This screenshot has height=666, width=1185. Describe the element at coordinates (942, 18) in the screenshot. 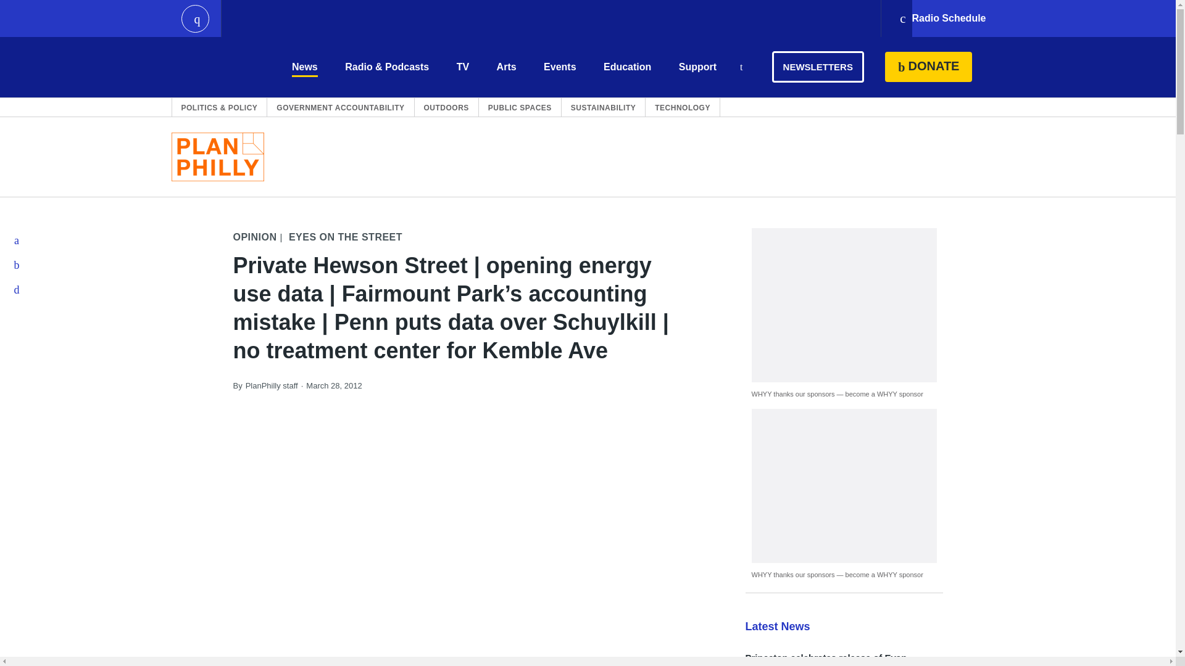

I see `Radio Schedule` at that location.